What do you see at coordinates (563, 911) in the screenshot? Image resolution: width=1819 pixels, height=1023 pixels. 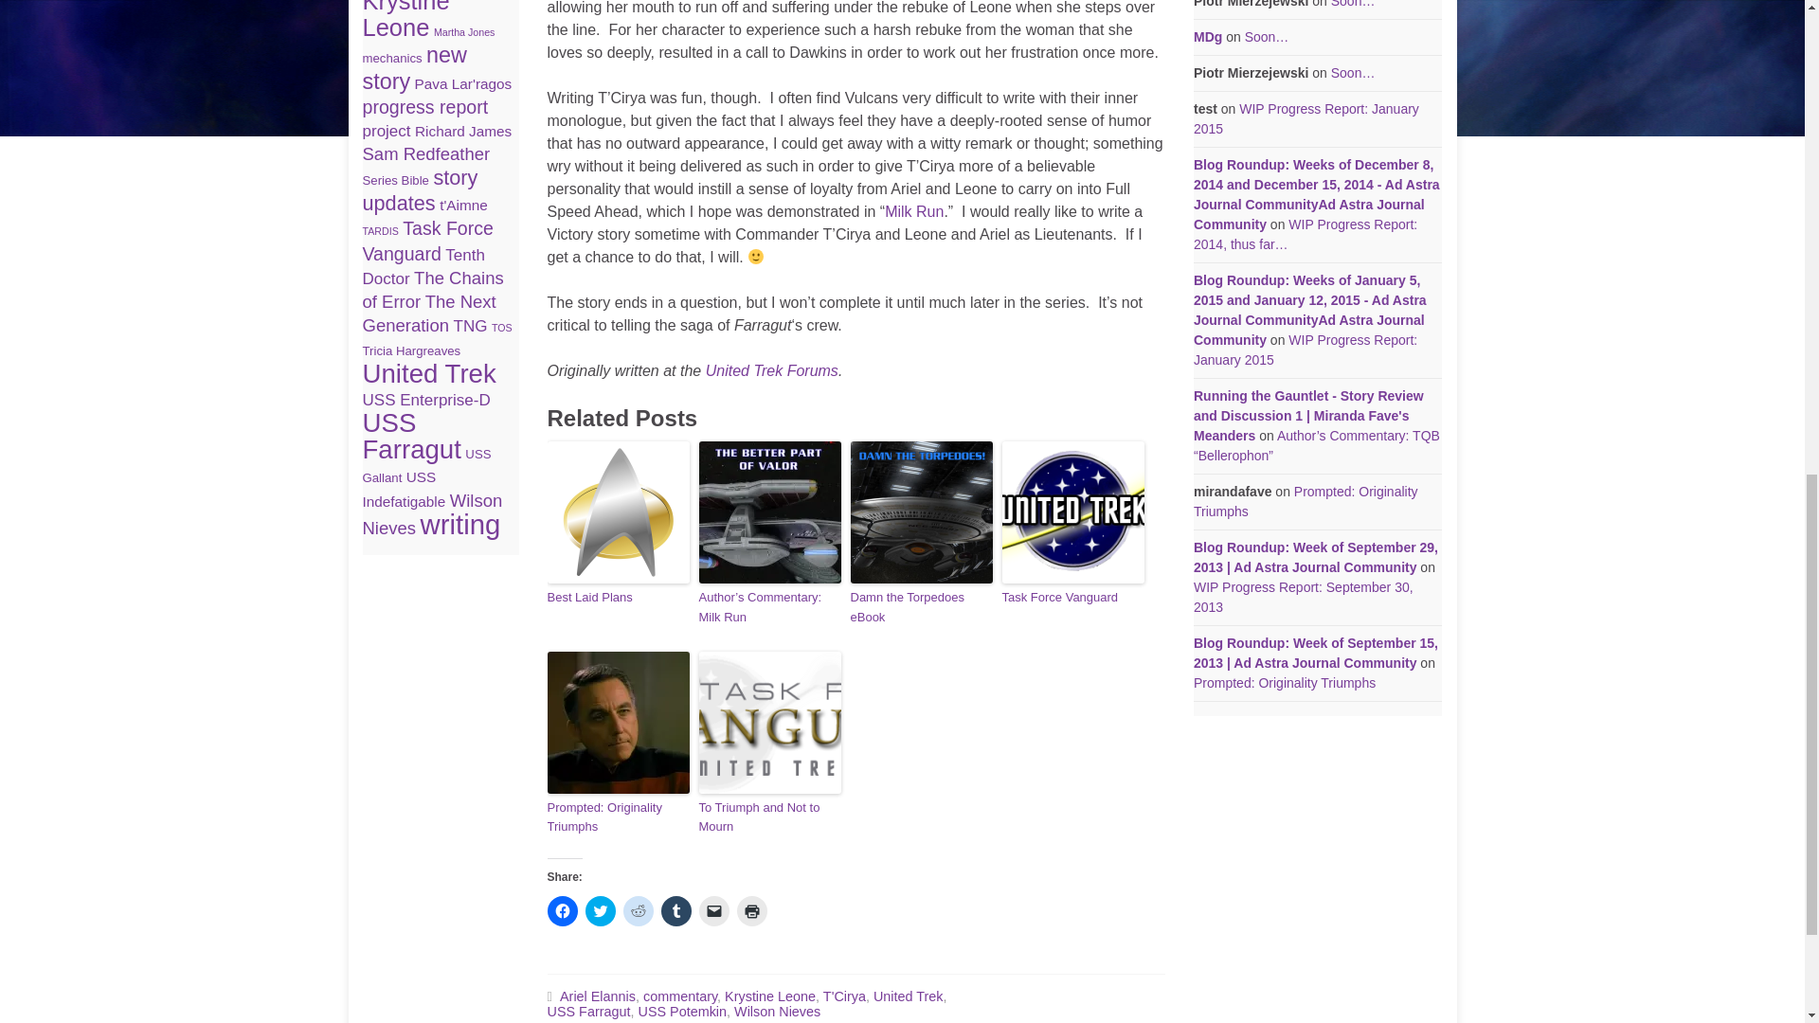 I see `Click to share on Facebook` at bounding box center [563, 911].